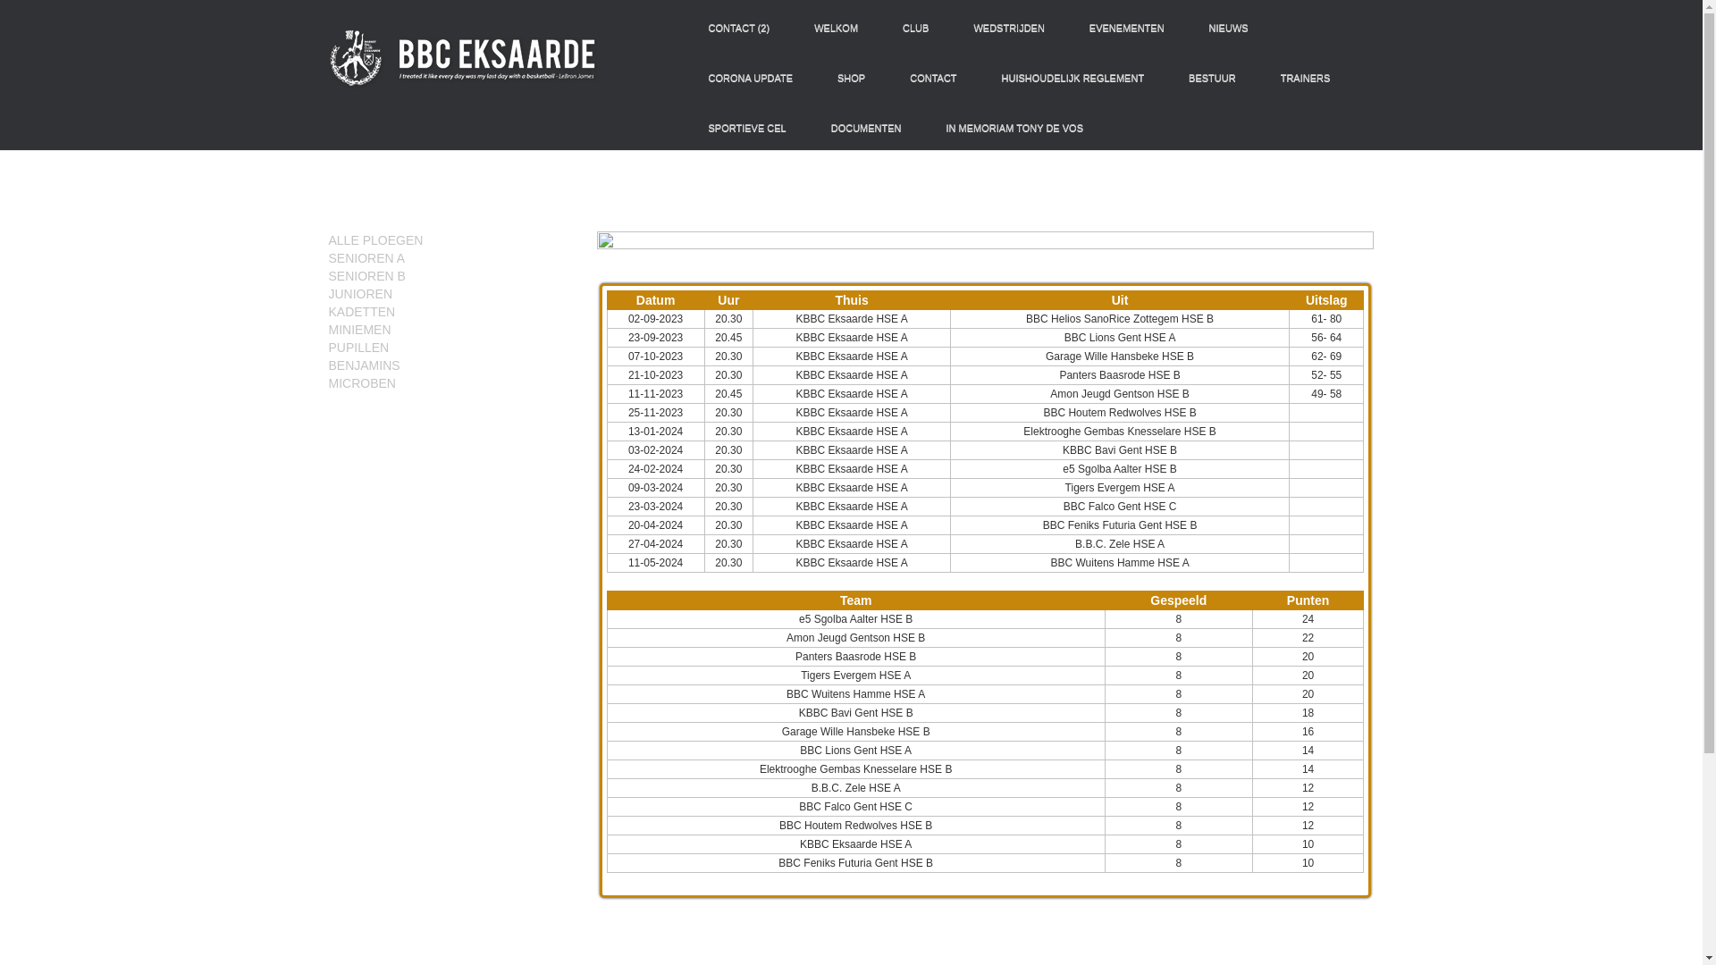  Describe the element at coordinates (1127, 27) in the screenshot. I see `EVENEMENTEN` at that location.